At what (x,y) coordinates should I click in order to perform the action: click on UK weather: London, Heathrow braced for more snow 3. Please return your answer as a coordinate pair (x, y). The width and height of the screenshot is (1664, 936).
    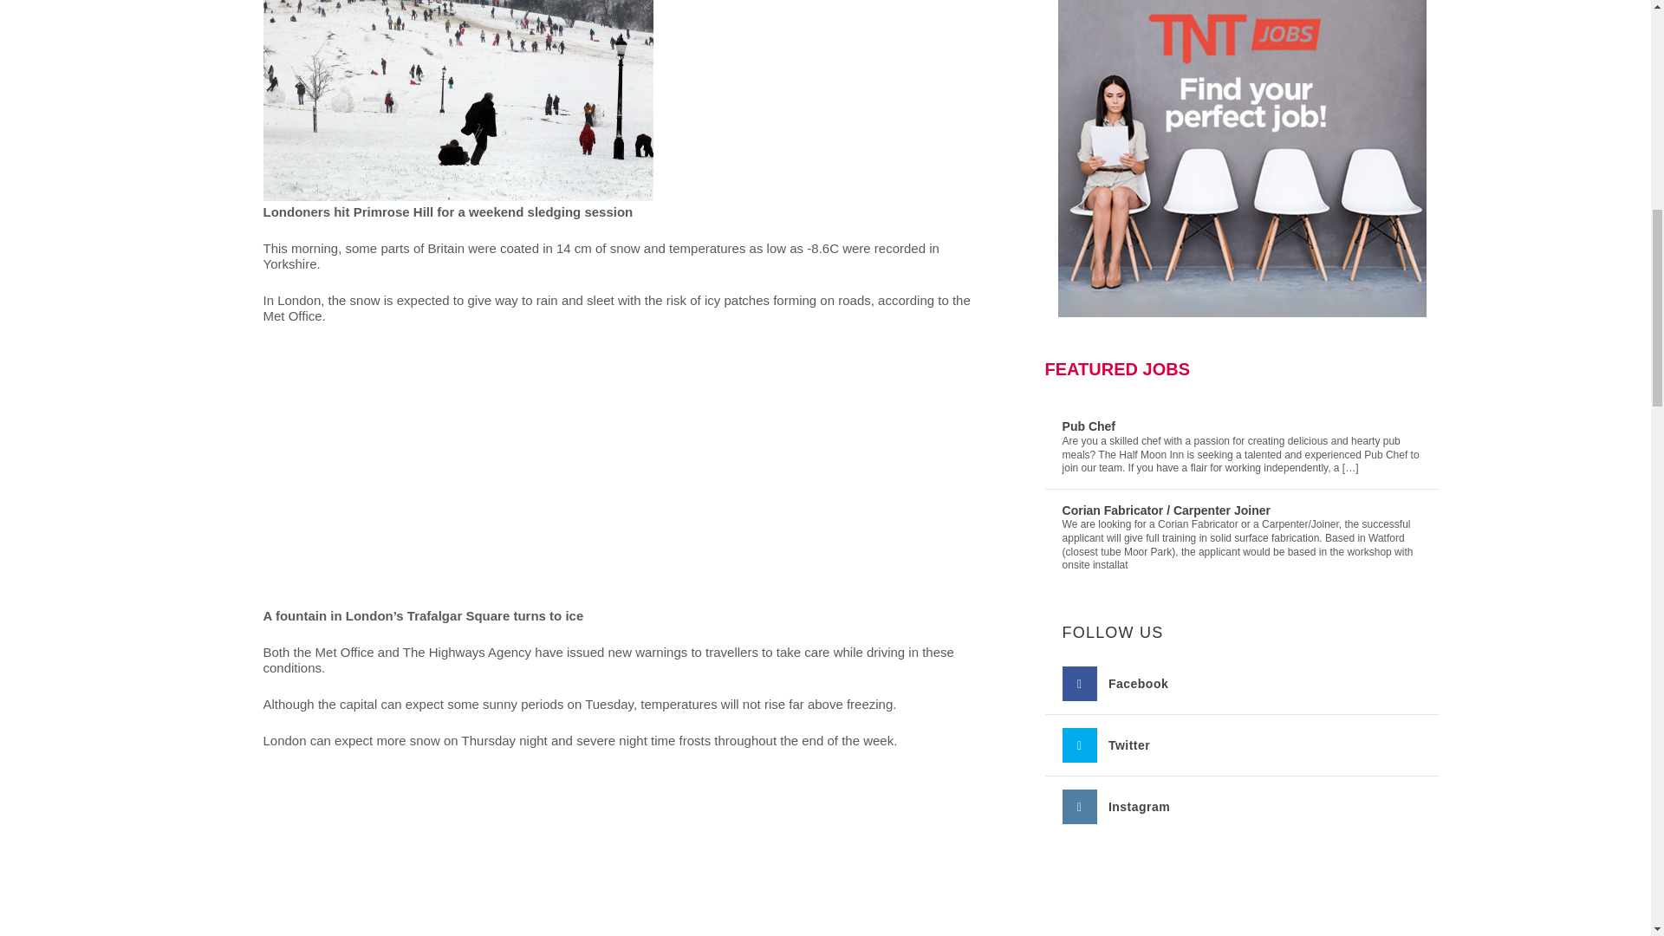
    Looking at the image, I should click on (458, 853).